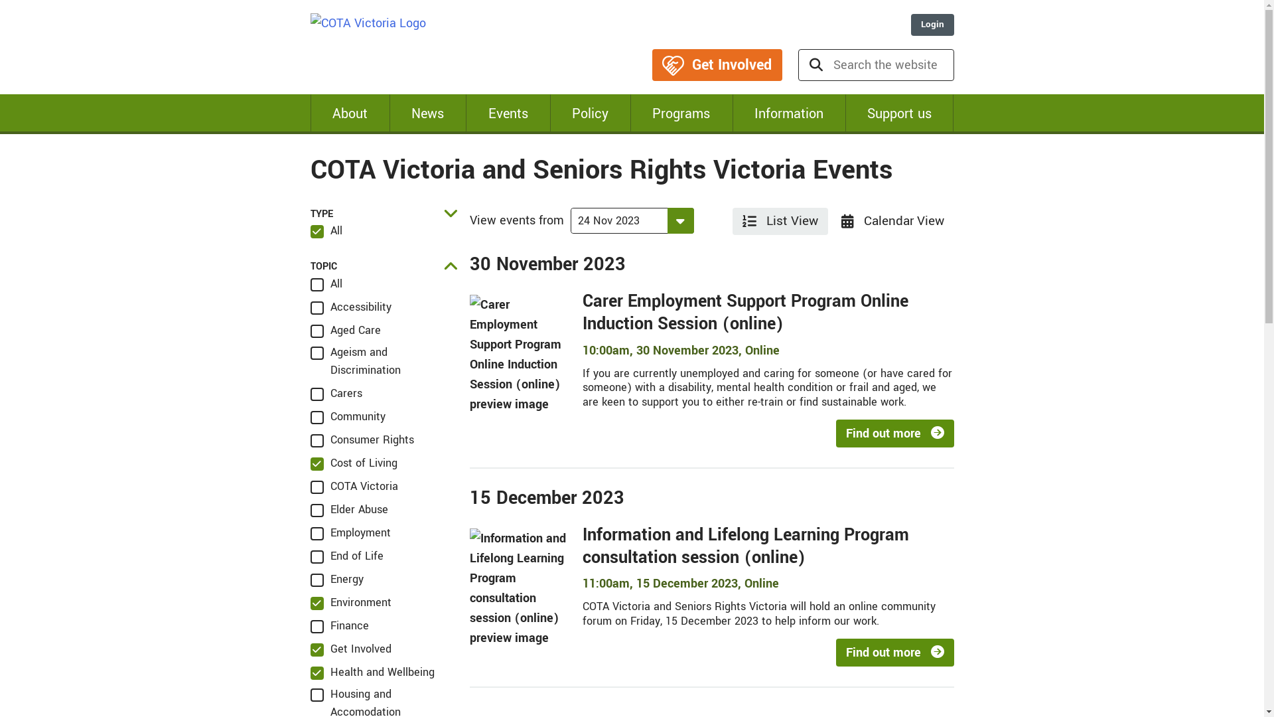 The image size is (1274, 717). Describe the element at coordinates (591, 114) in the screenshot. I see `Policy` at that location.